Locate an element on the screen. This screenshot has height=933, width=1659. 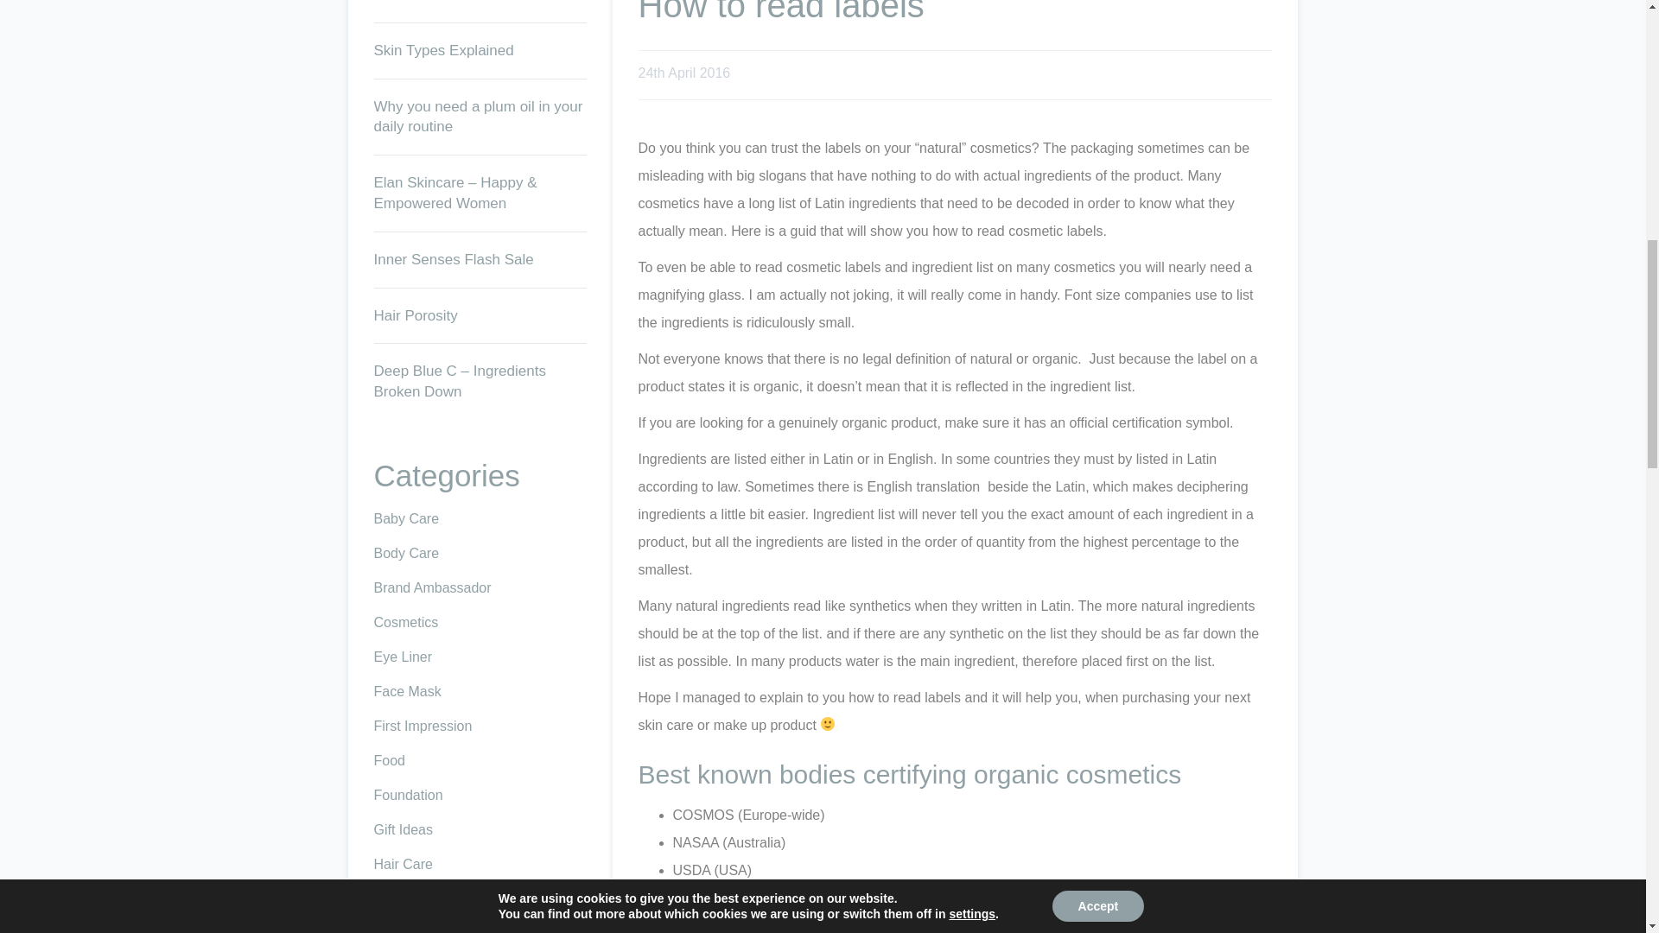
Gift Ideas is located at coordinates (403, 829).